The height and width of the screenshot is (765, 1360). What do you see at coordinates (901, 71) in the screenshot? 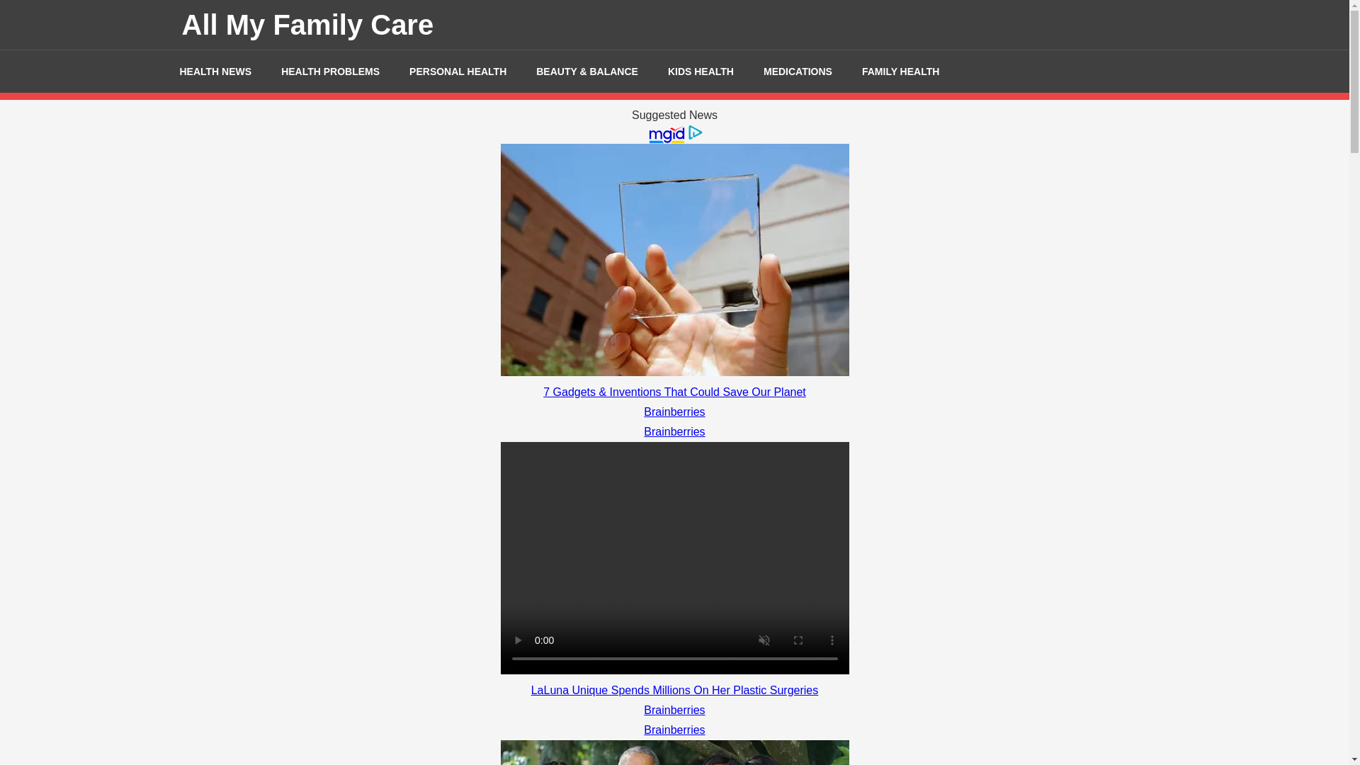
I see `FAMILY HEALTH` at bounding box center [901, 71].